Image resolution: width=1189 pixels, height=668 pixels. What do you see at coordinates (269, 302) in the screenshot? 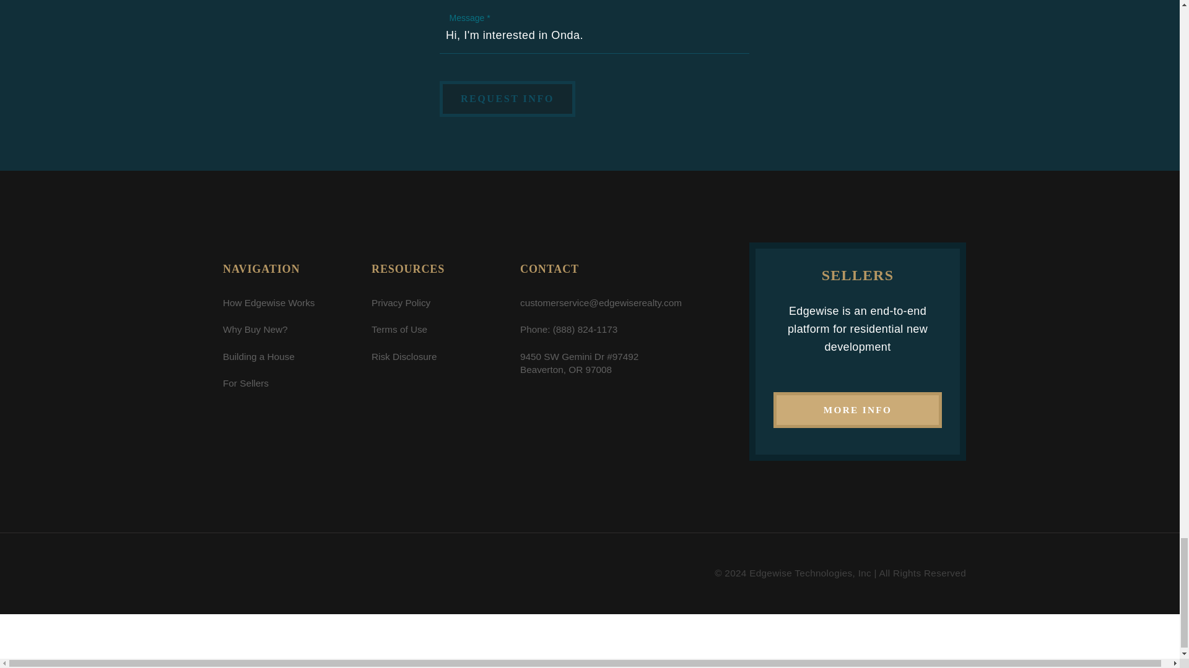
I see `How Edgewise Works` at bounding box center [269, 302].